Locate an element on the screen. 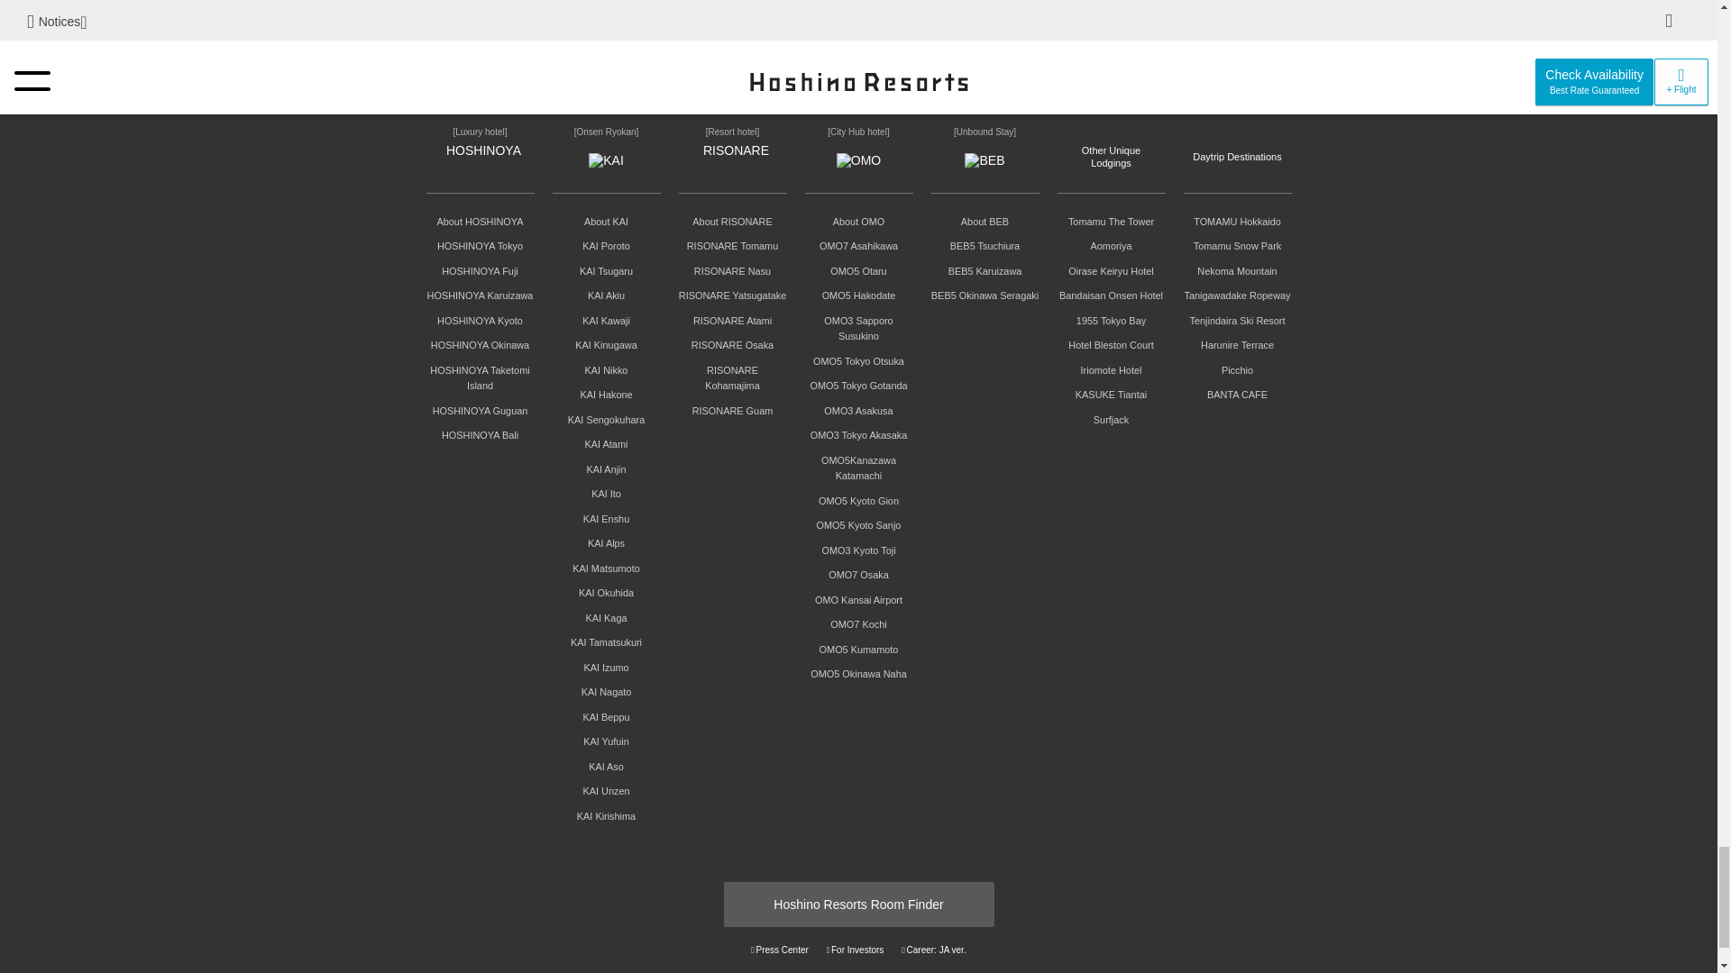 This screenshot has width=1731, height=973. KAI Hakone is located at coordinates (606, 395).